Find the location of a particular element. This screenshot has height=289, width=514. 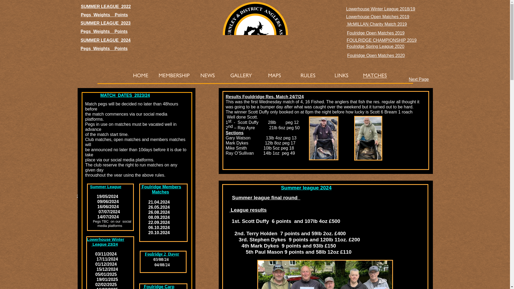

19 is located at coordinates (413, 9).